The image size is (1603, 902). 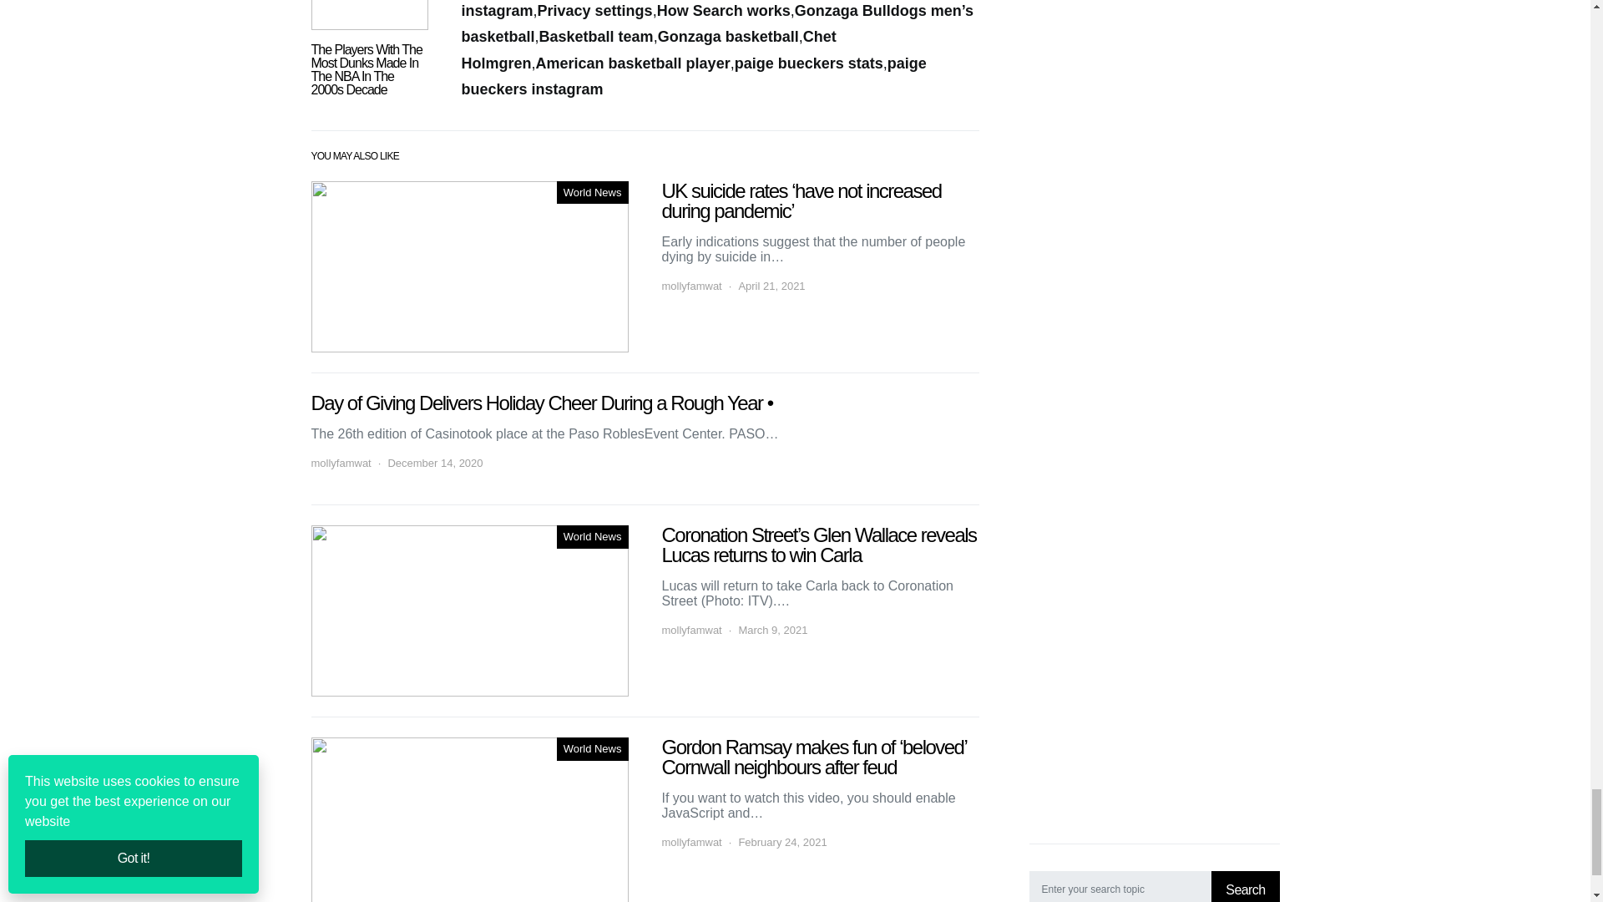 What do you see at coordinates (341, 463) in the screenshot?
I see `View all posts by mollyfamwat` at bounding box center [341, 463].